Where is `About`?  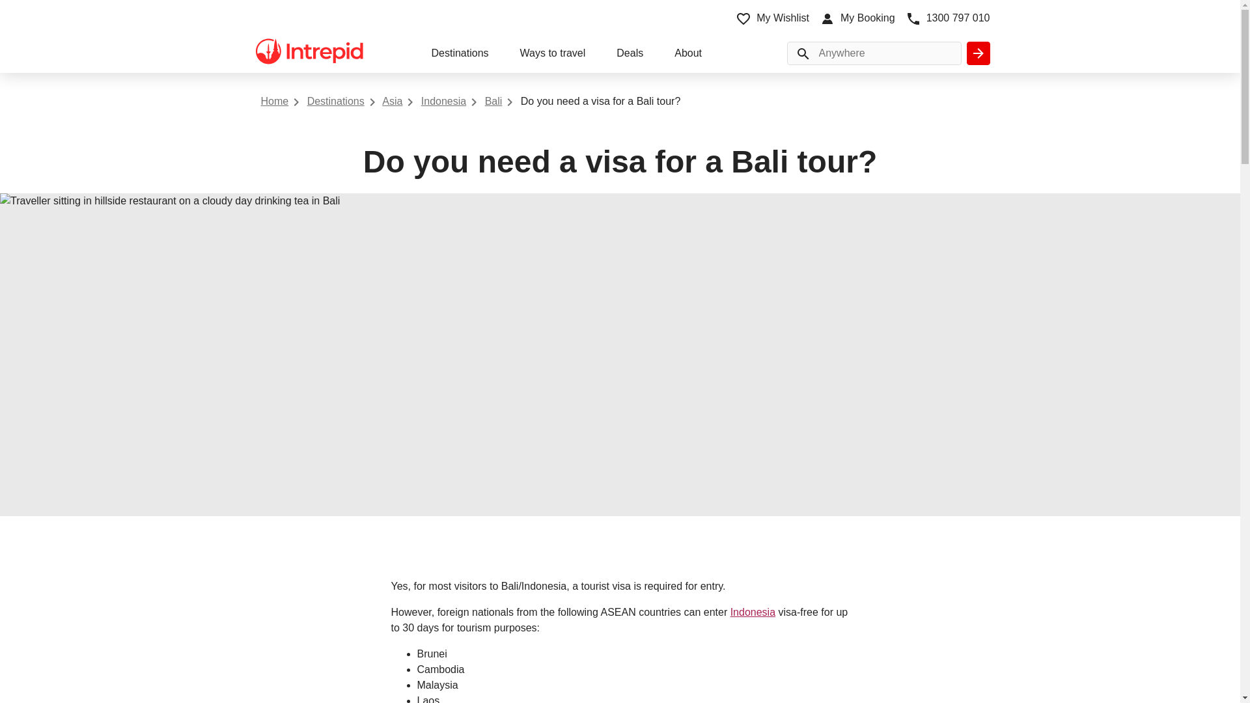 About is located at coordinates (687, 55).